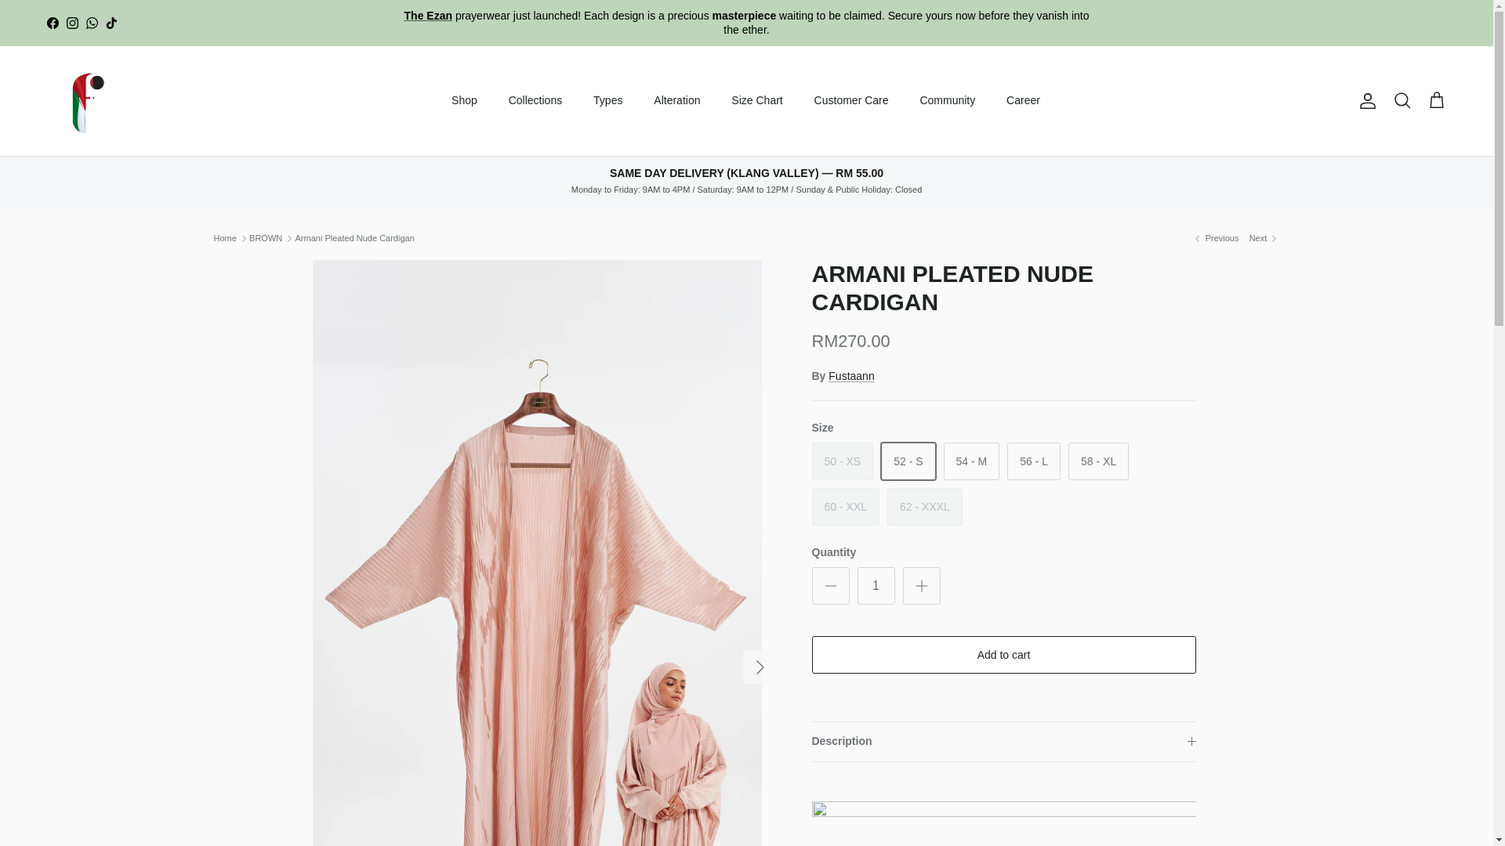  Describe the element at coordinates (1436, 100) in the screenshot. I see `Cart` at that location.